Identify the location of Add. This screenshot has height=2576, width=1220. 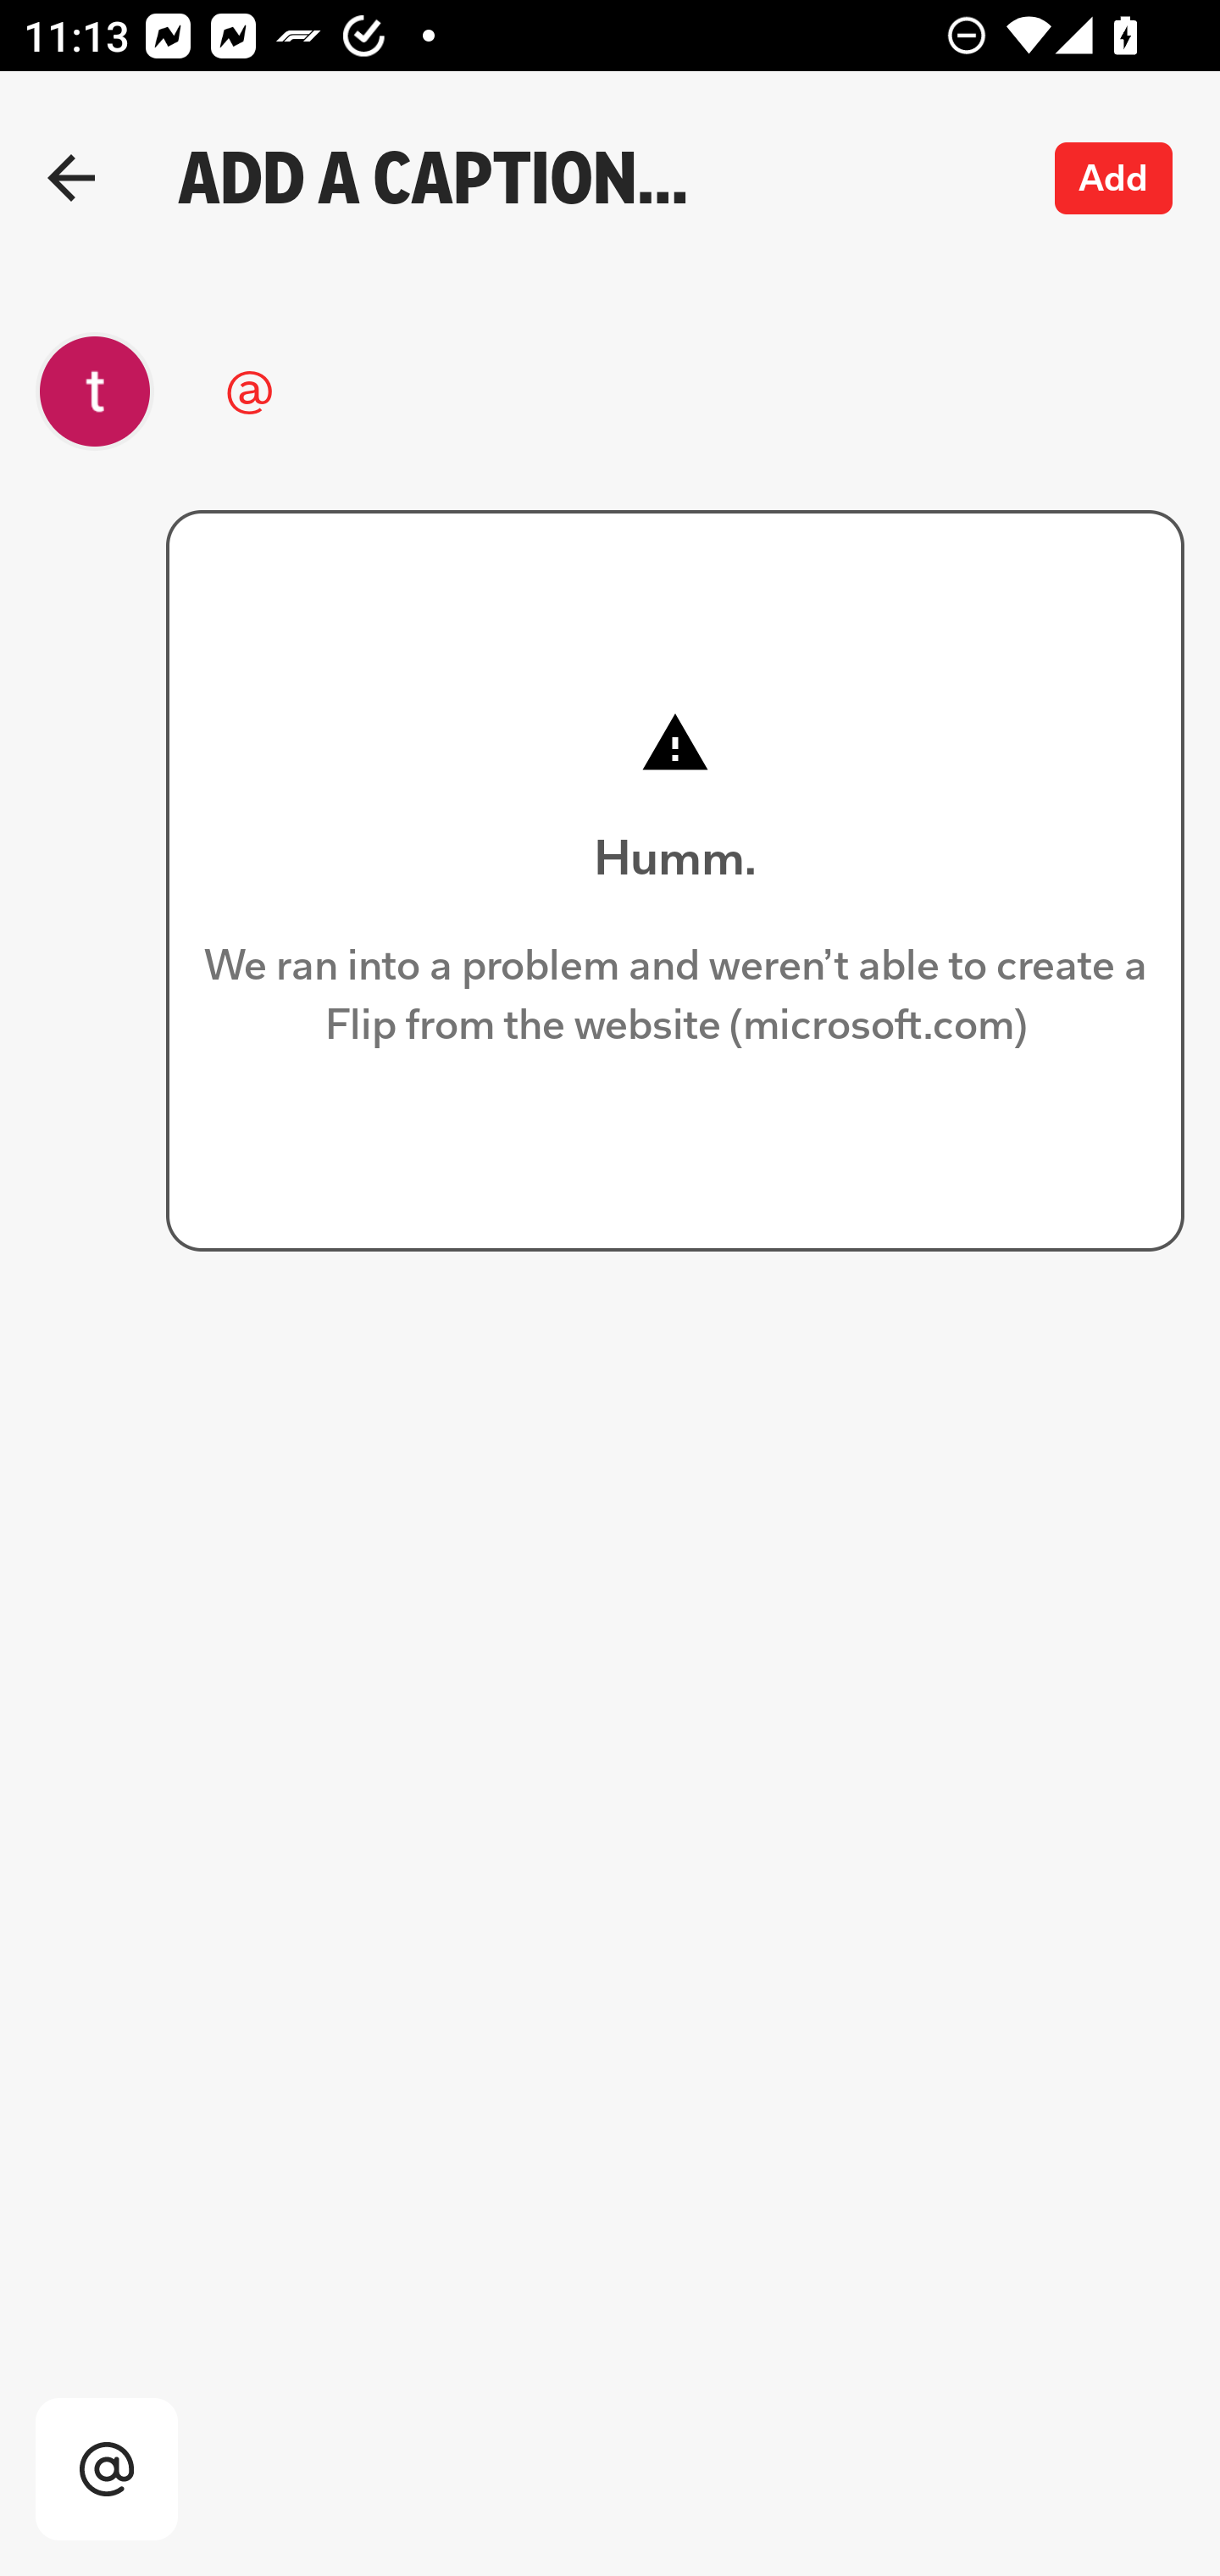
(1114, 178).